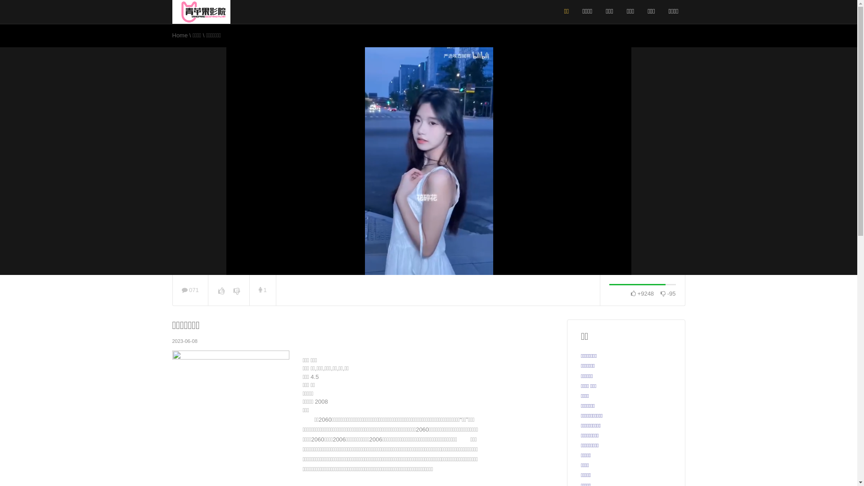 The image size is (864, 486). Describe the element at coordinates (221, 291) in the screenshot. I see `Like` at that location.